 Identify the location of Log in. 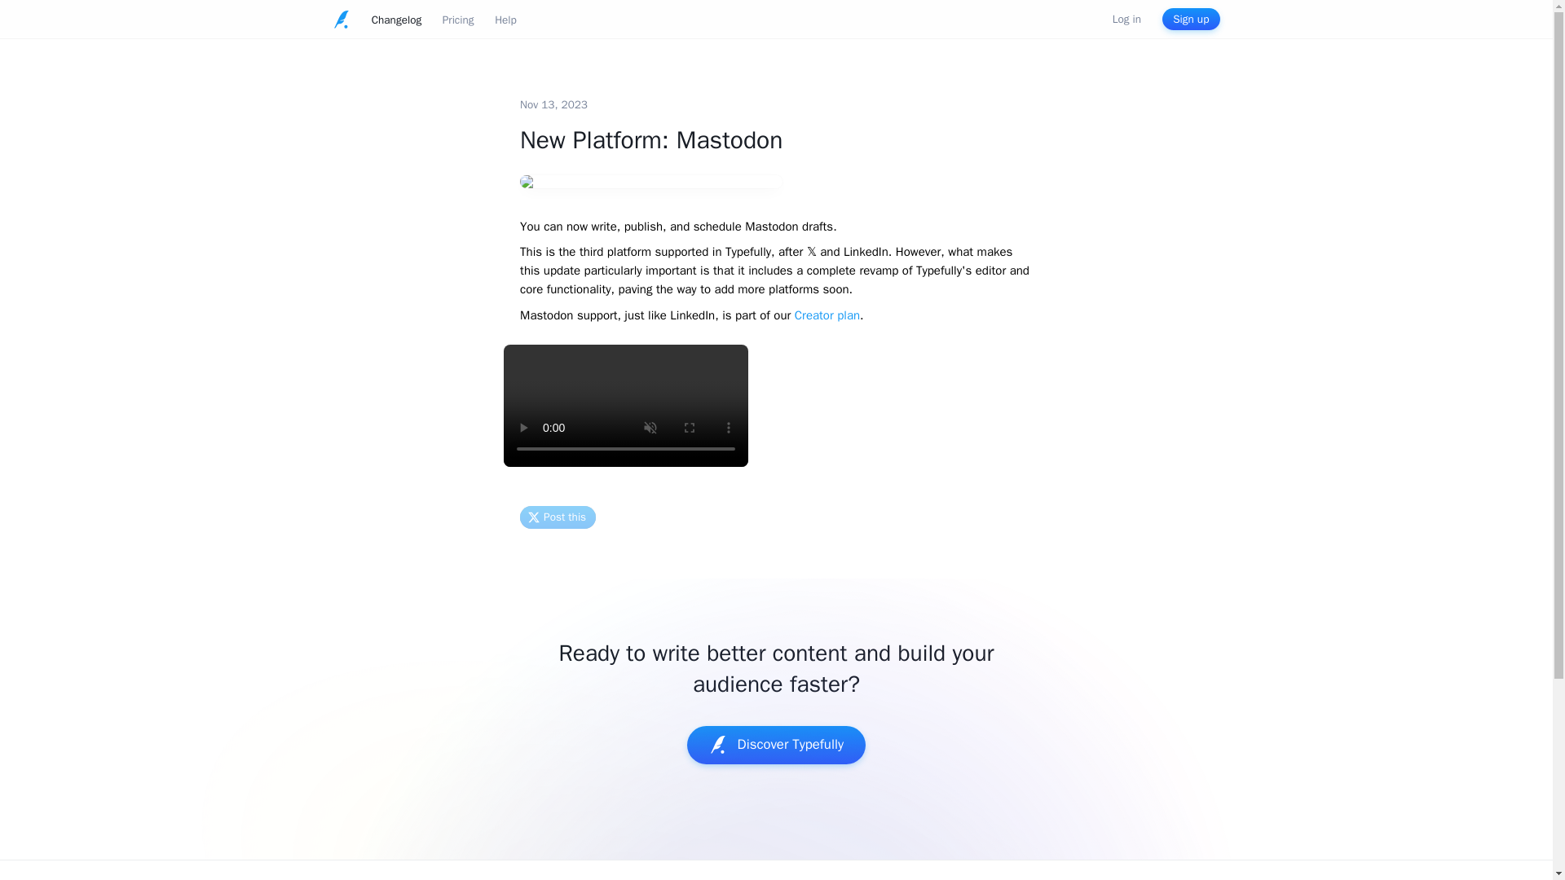
(1126, 20).